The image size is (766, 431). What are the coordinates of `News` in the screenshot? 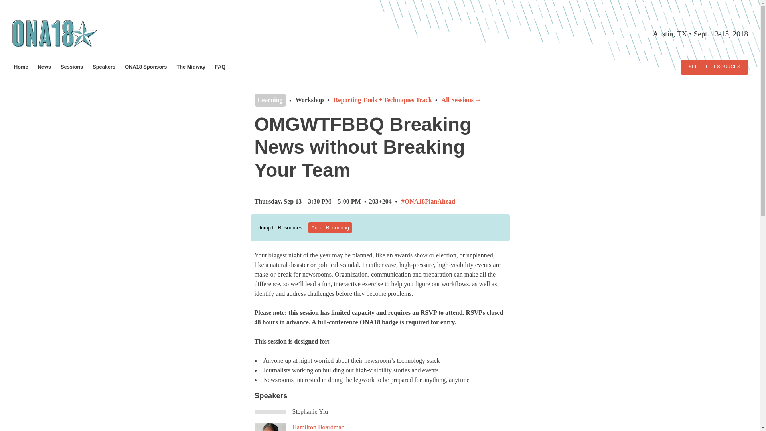 It's located at (44, 66).